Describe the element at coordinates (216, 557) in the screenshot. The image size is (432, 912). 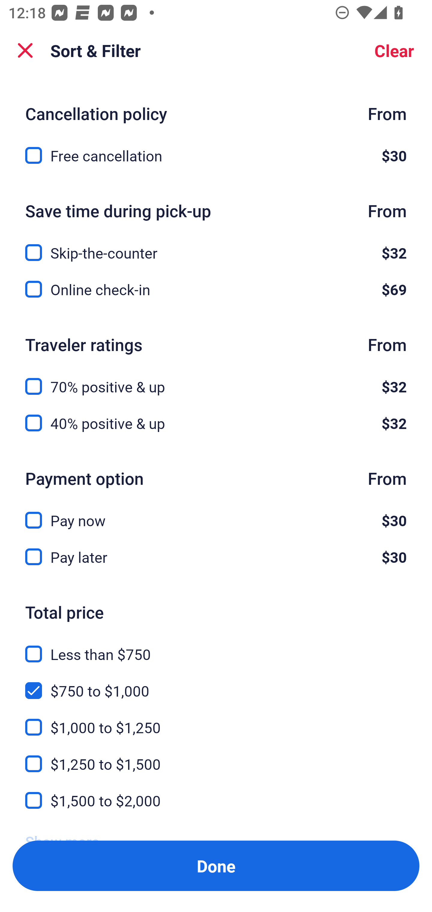
I see `Pay later, $30 Pay later $30` at that location.